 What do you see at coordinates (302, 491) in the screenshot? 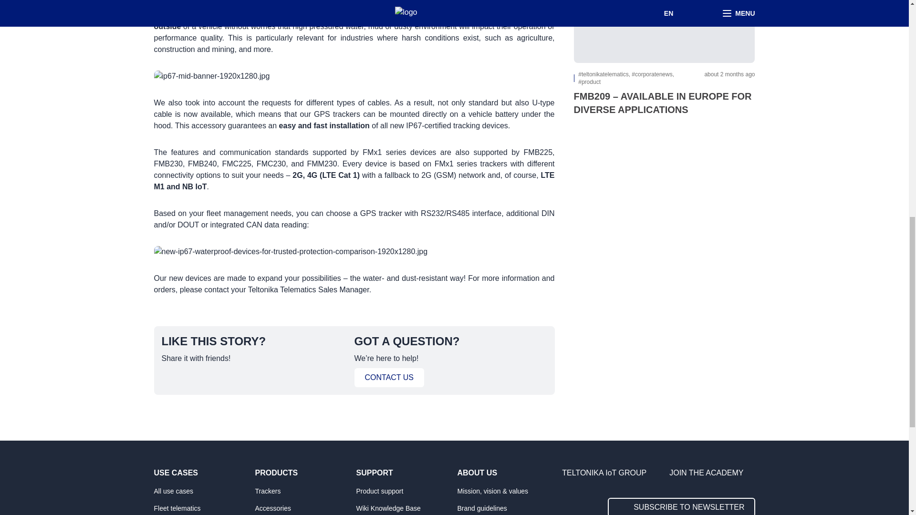
I see `Trackers` at bounding box center [302, 491].